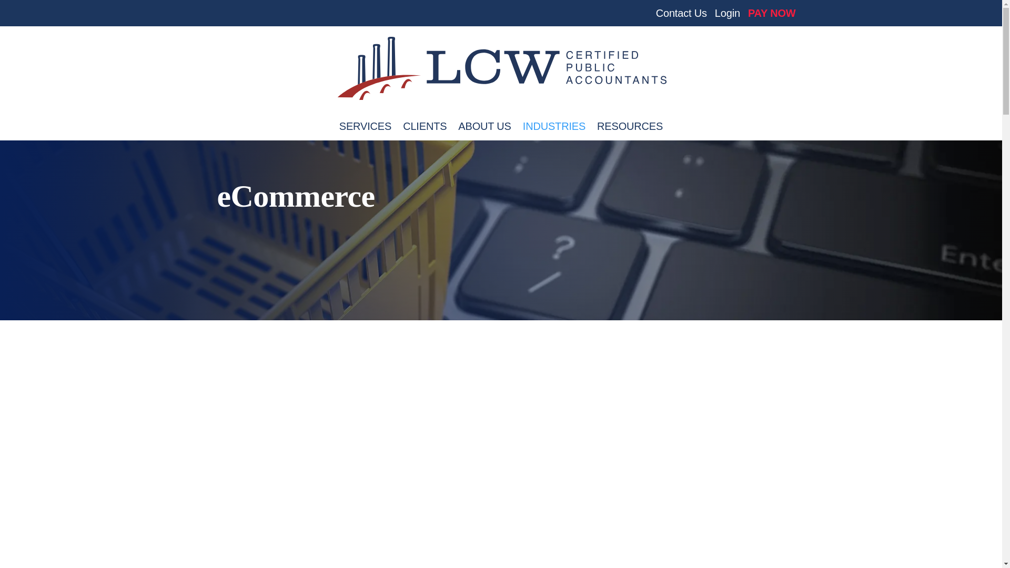 The image size is (1010, 568). I want to click on Contact Us, so click(681, 17).